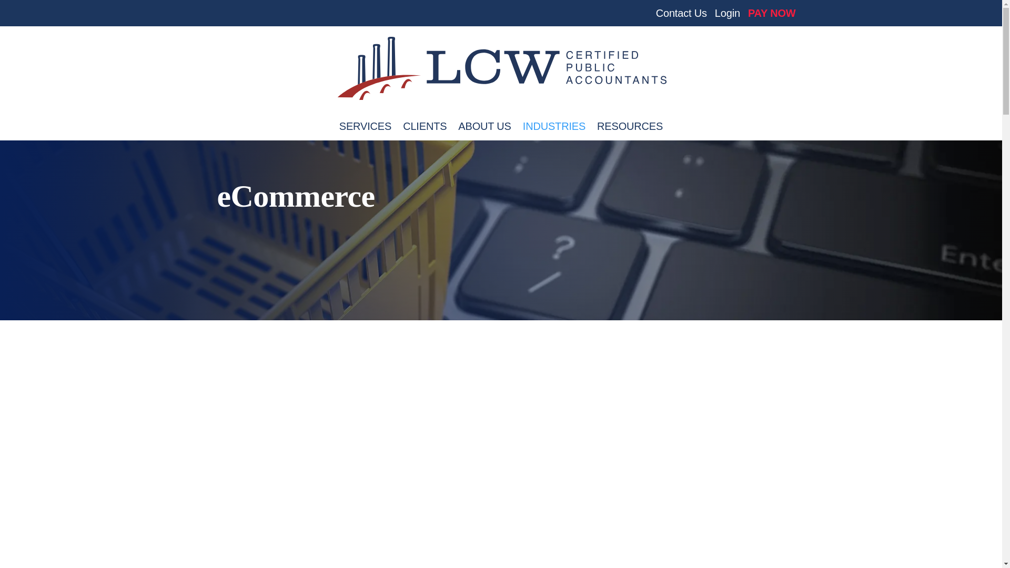 The image size is (1010, 568). I want to click on Contact Us, so click(681, 17).